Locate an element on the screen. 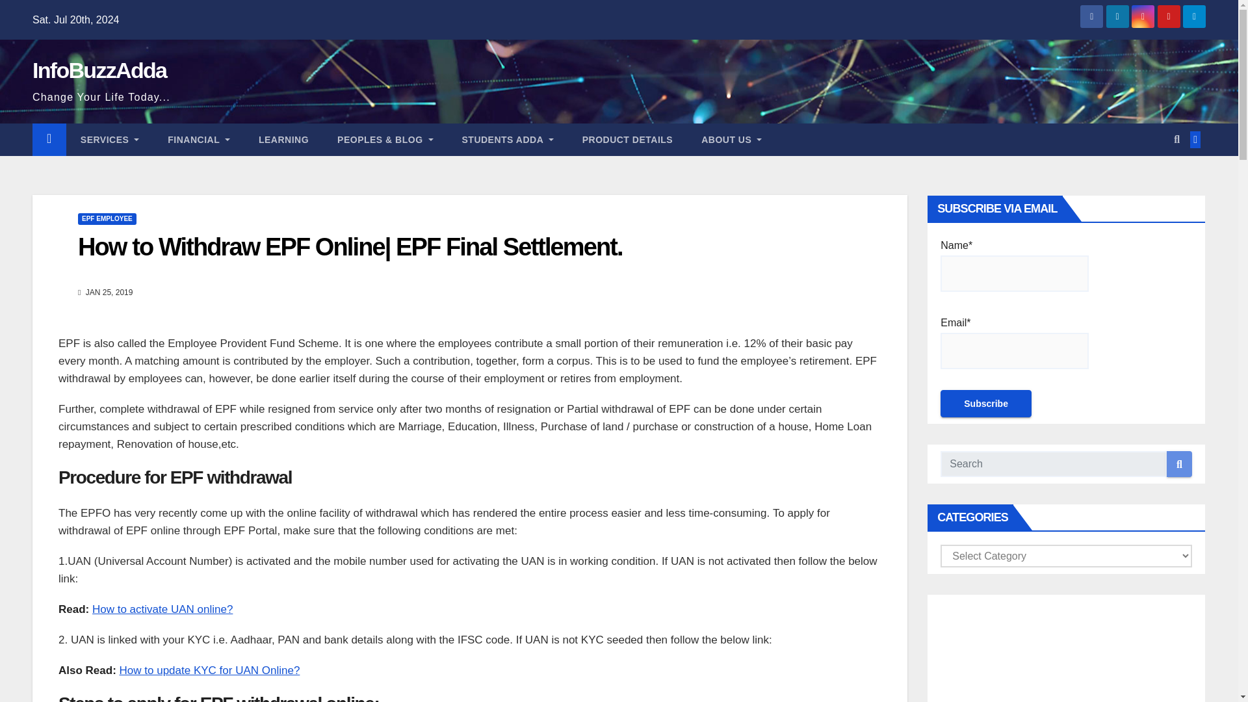 Image resolution: width=1248 pixels, height=702 pixels. FINANCIAL is located at coordinates (199, 139).